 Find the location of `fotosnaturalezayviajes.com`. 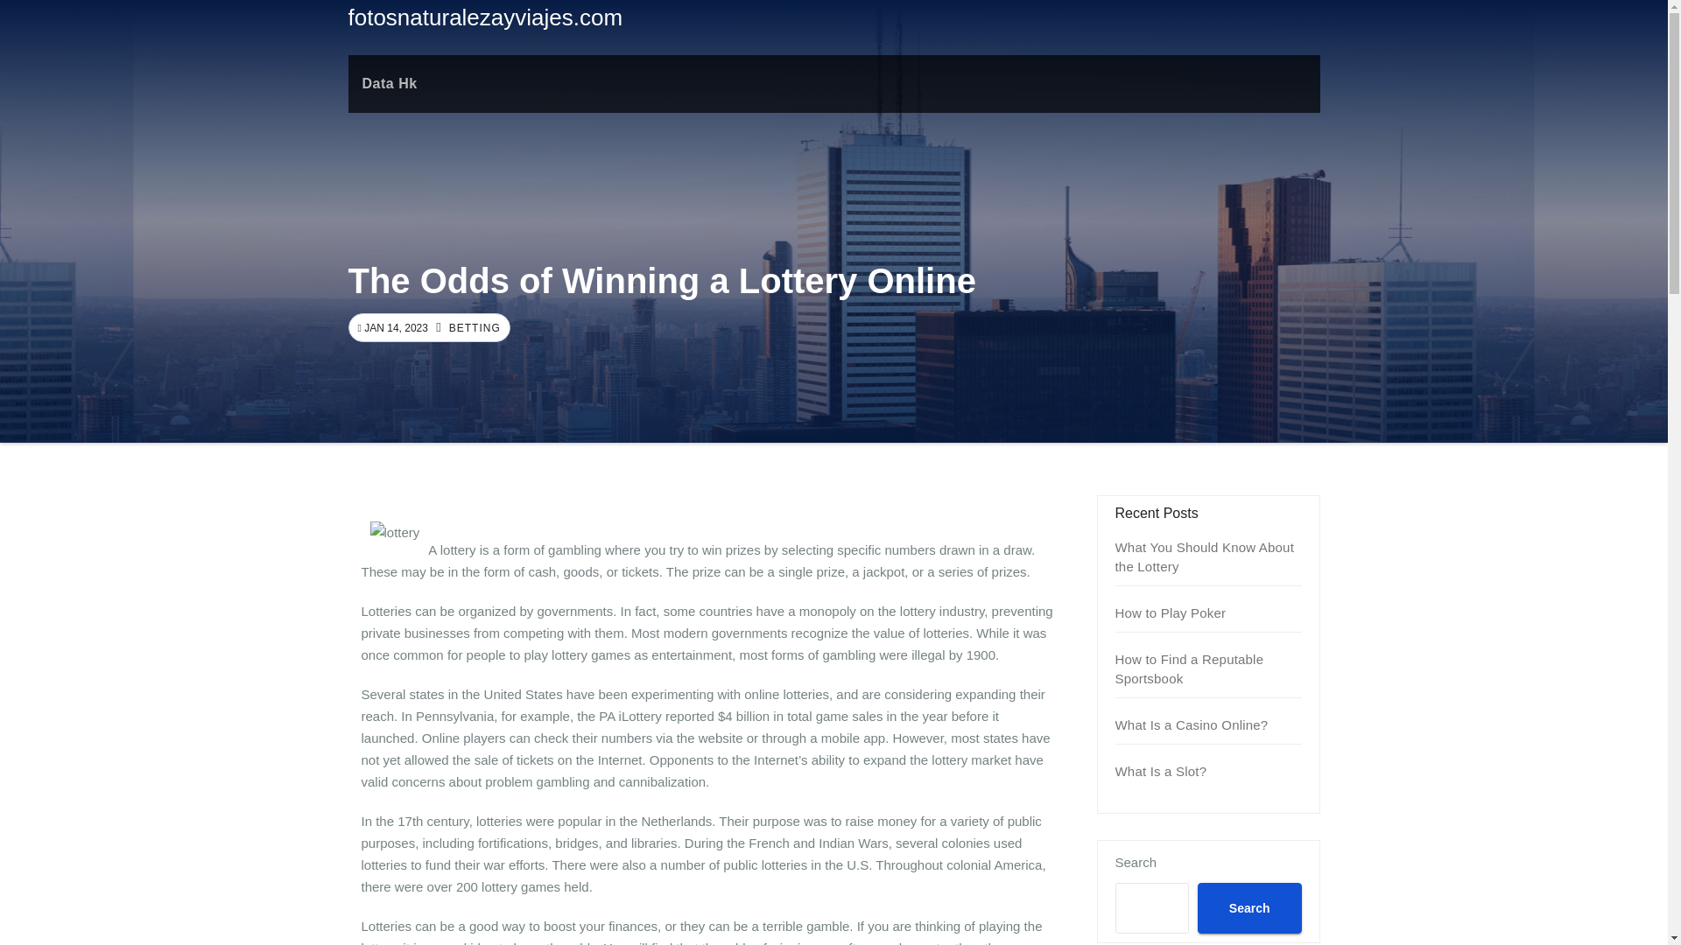

fotosnaturalezayviajes.com is located at coordinates (485, 17).